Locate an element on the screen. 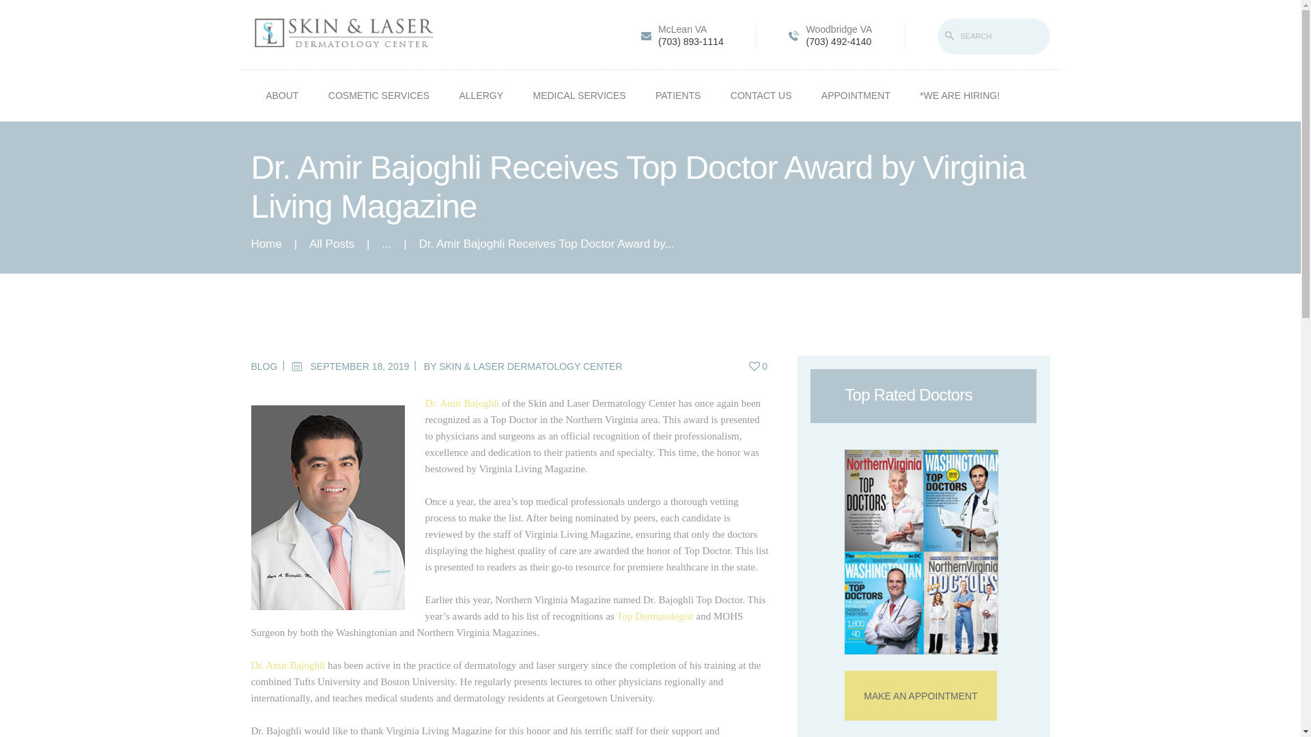 The image size is (1311, 737). Like is located at coordinates (759, 366).